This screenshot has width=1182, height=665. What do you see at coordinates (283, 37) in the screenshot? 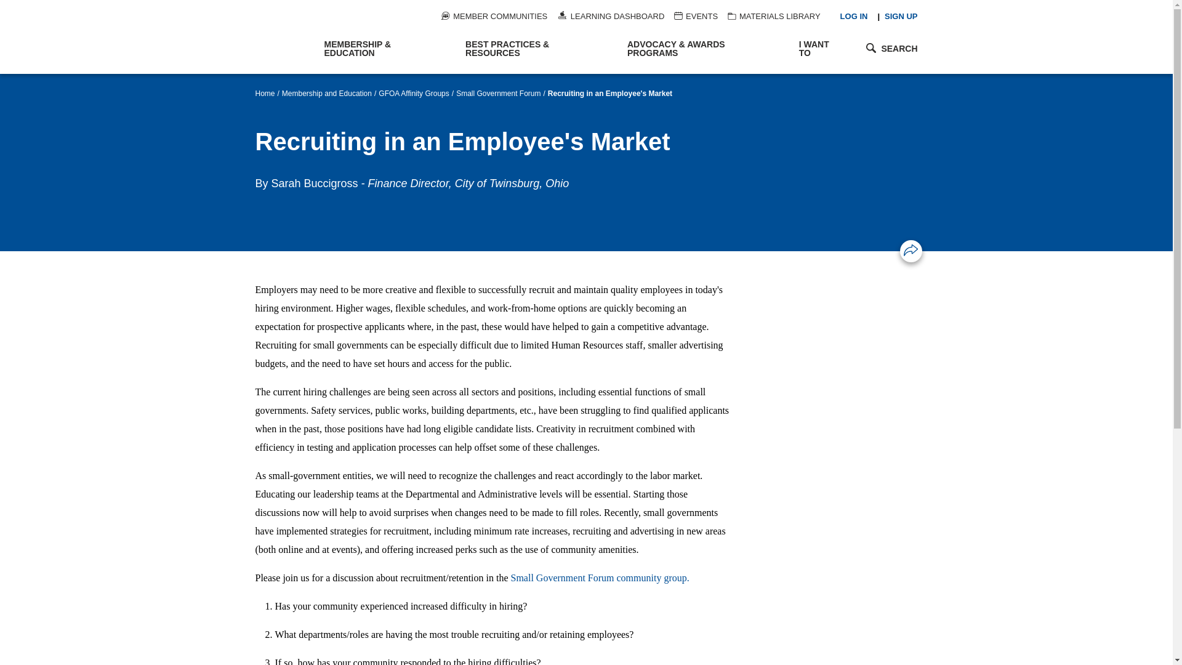
I see `Home` at bounding box center [283, 37].